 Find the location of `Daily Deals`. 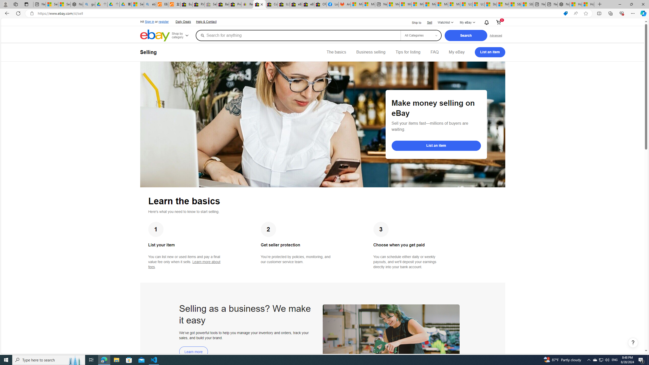

Daily Deals is located at coordinates (183, 21).